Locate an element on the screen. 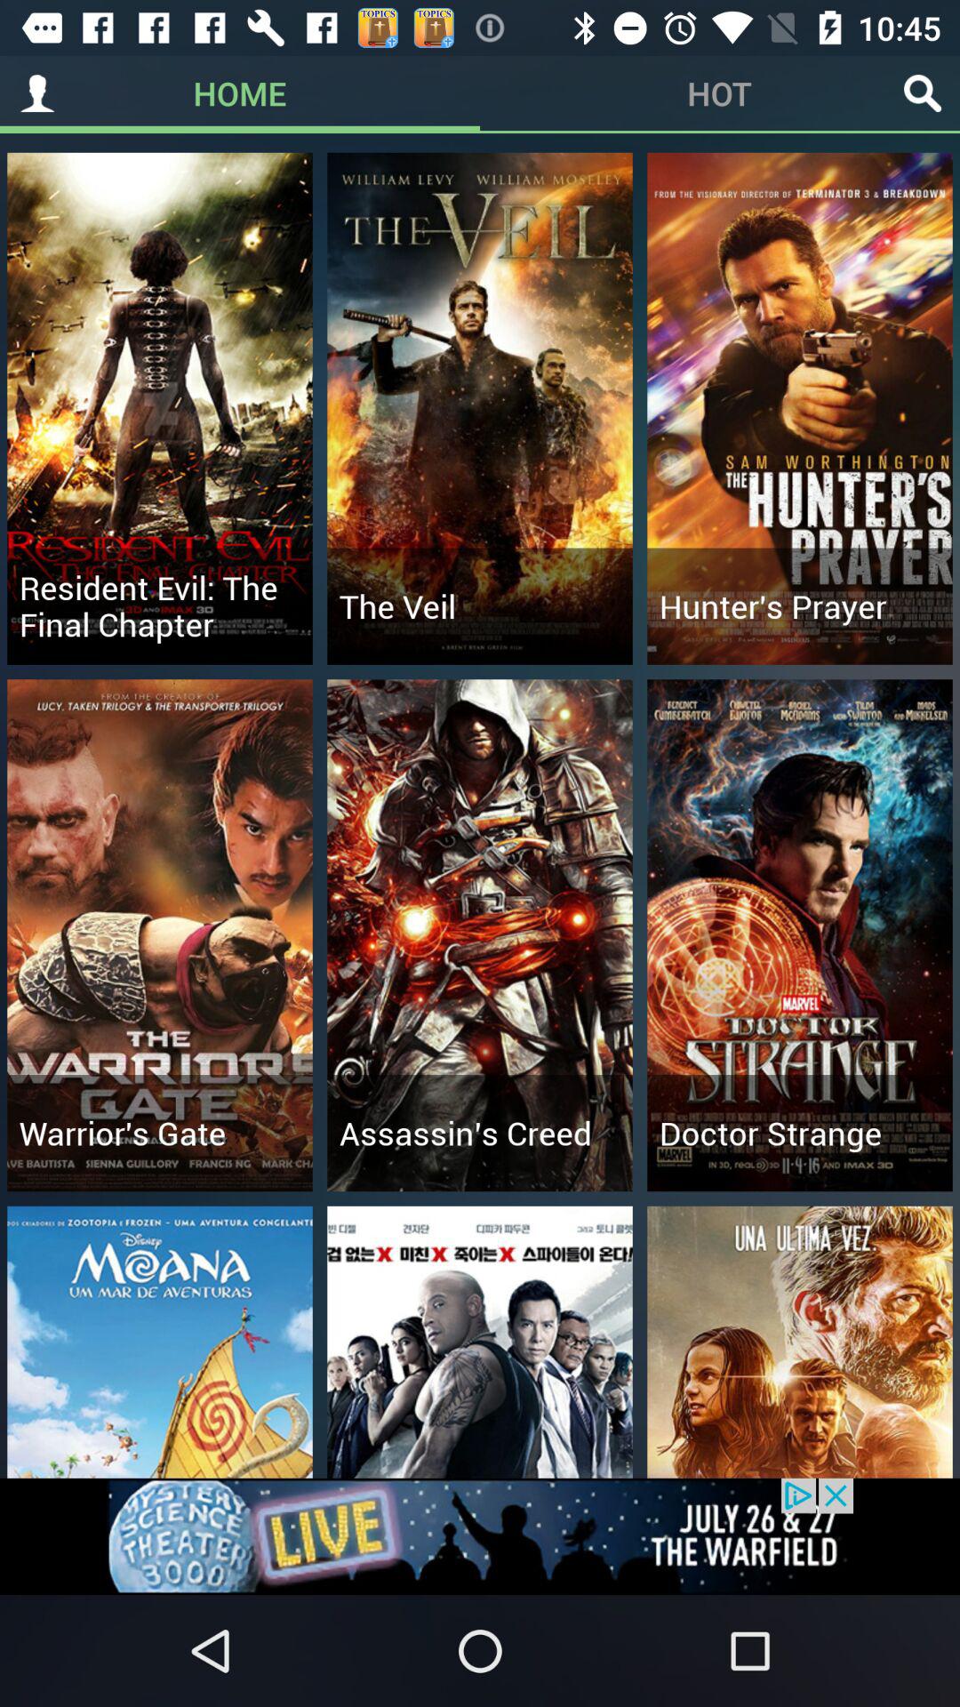 This screenshot has width=960, height=1707. click on image below doctor strange is located at coordinates (800, 1342).